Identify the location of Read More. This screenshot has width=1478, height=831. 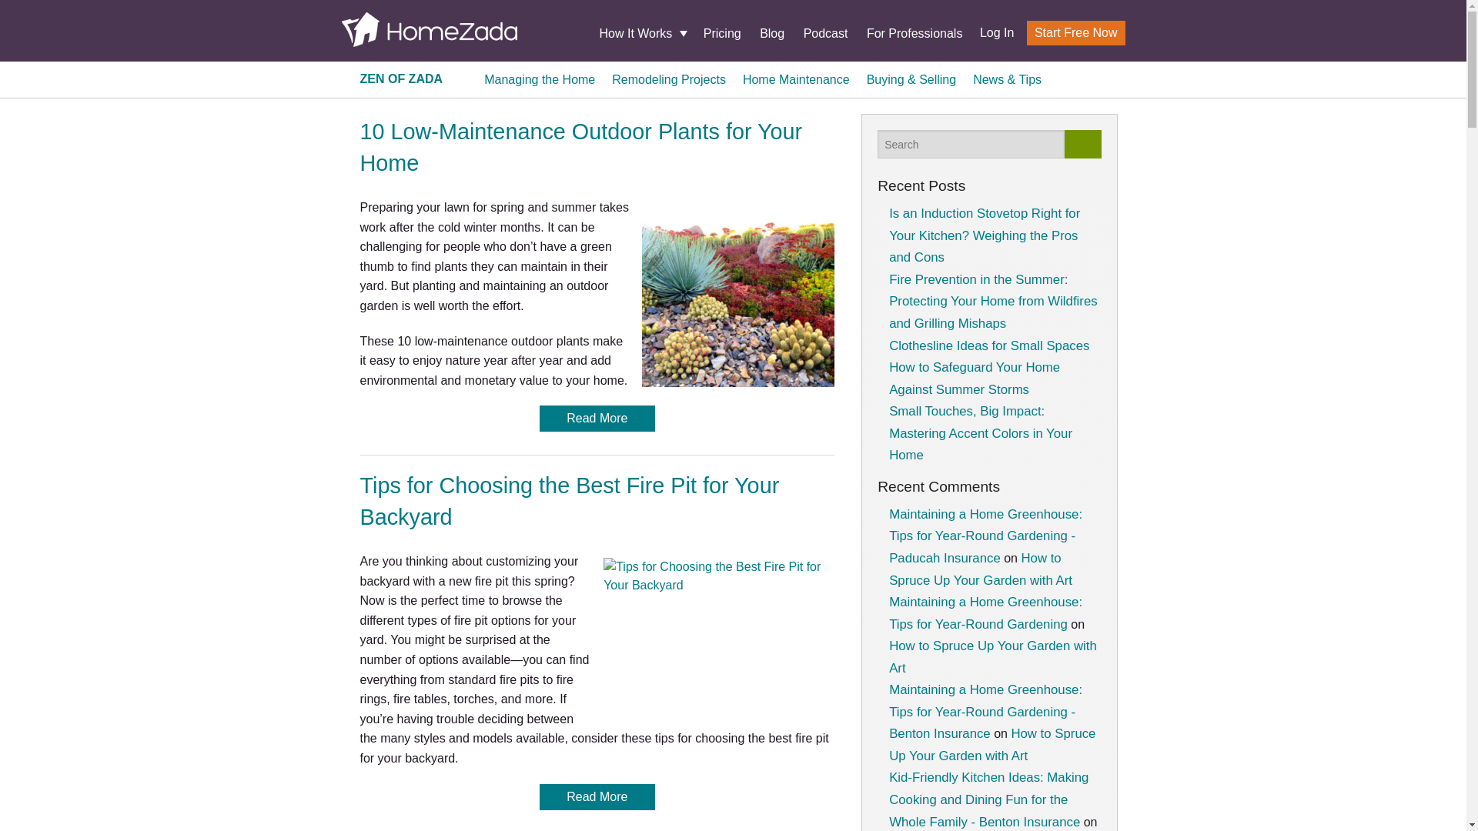
(597, 419).